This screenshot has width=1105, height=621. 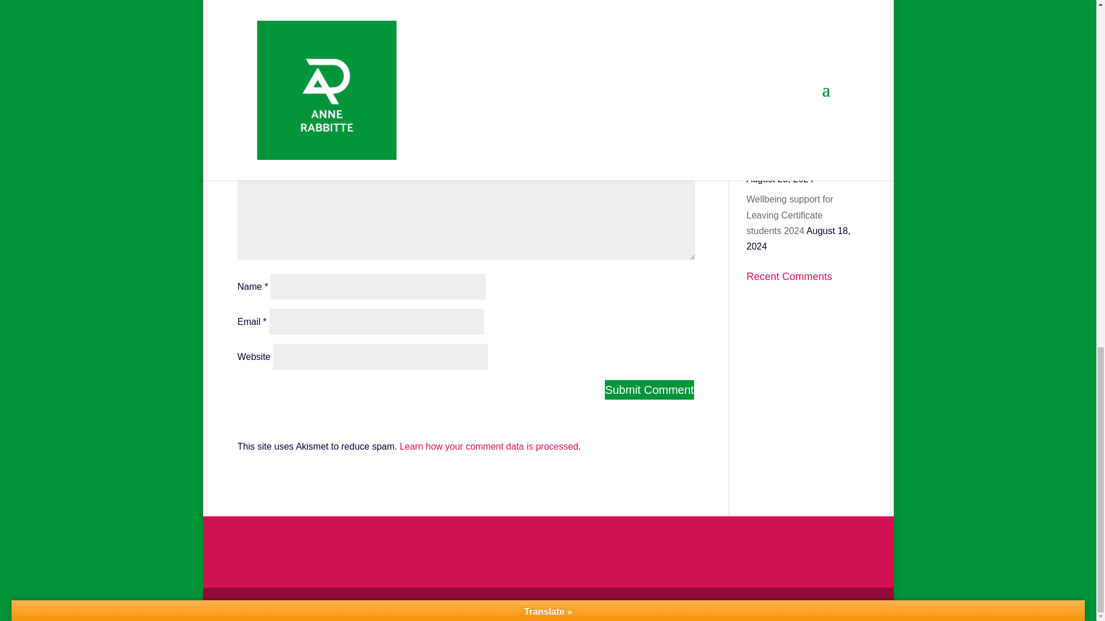 What do you see at coordinates (641, 7) in the screenshot?
I see `linkedin` at bounding box center [641, 7].